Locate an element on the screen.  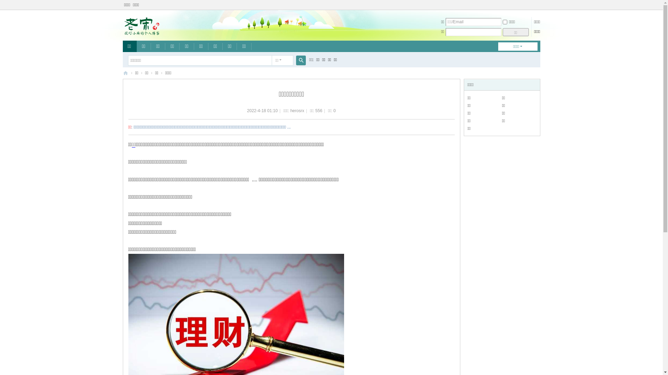
herosrx is located at coordinates (297, 110).